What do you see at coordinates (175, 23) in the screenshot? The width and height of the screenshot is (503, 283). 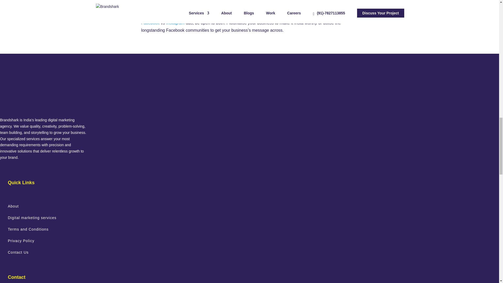 I see `Instagram` at bounding box center [175, 23].